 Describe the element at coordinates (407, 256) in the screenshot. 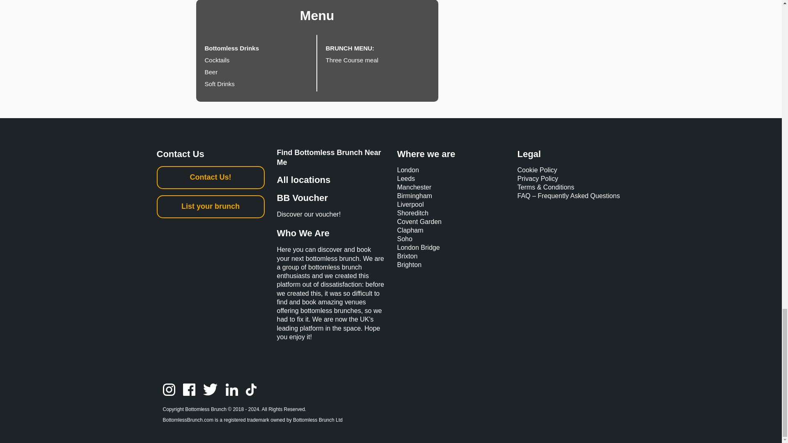

I see `Brixton` at that location.